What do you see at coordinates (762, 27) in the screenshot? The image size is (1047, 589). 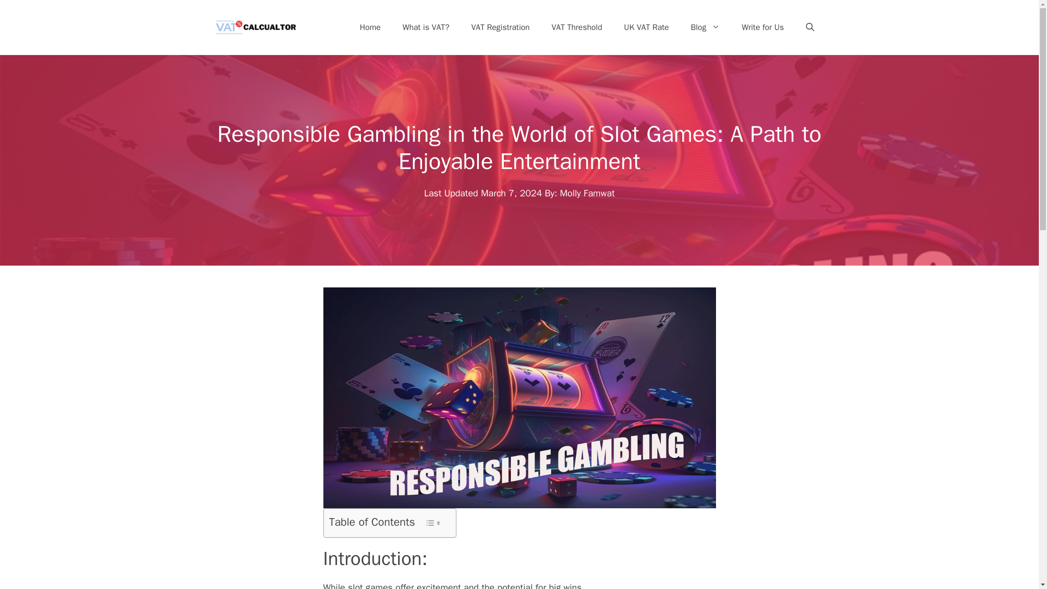 I see `Write for Us` at bounding box center [762, 27].